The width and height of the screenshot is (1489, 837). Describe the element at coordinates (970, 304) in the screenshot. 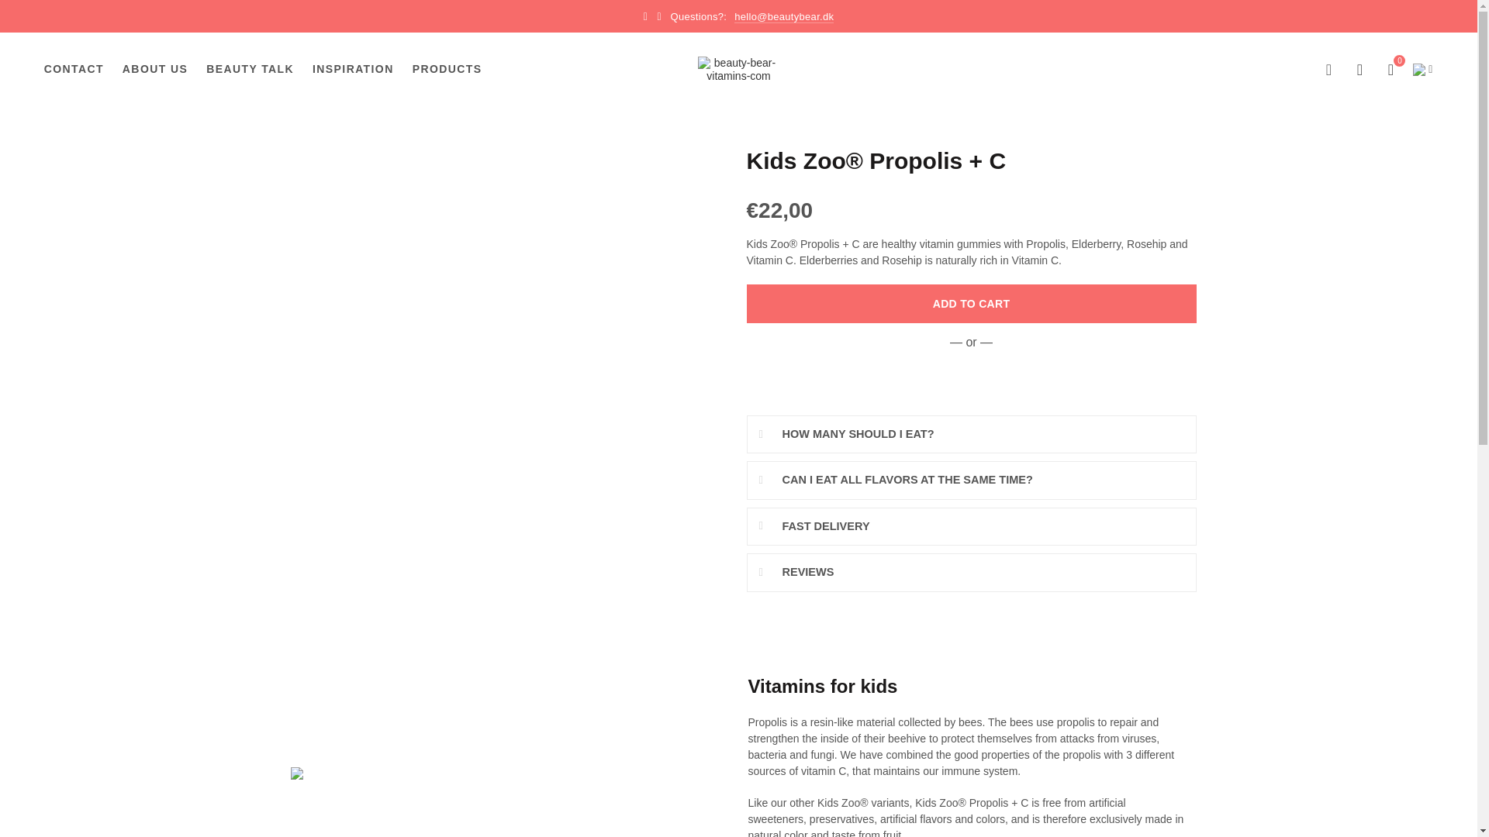

I see `ADD TO CART` at that location.